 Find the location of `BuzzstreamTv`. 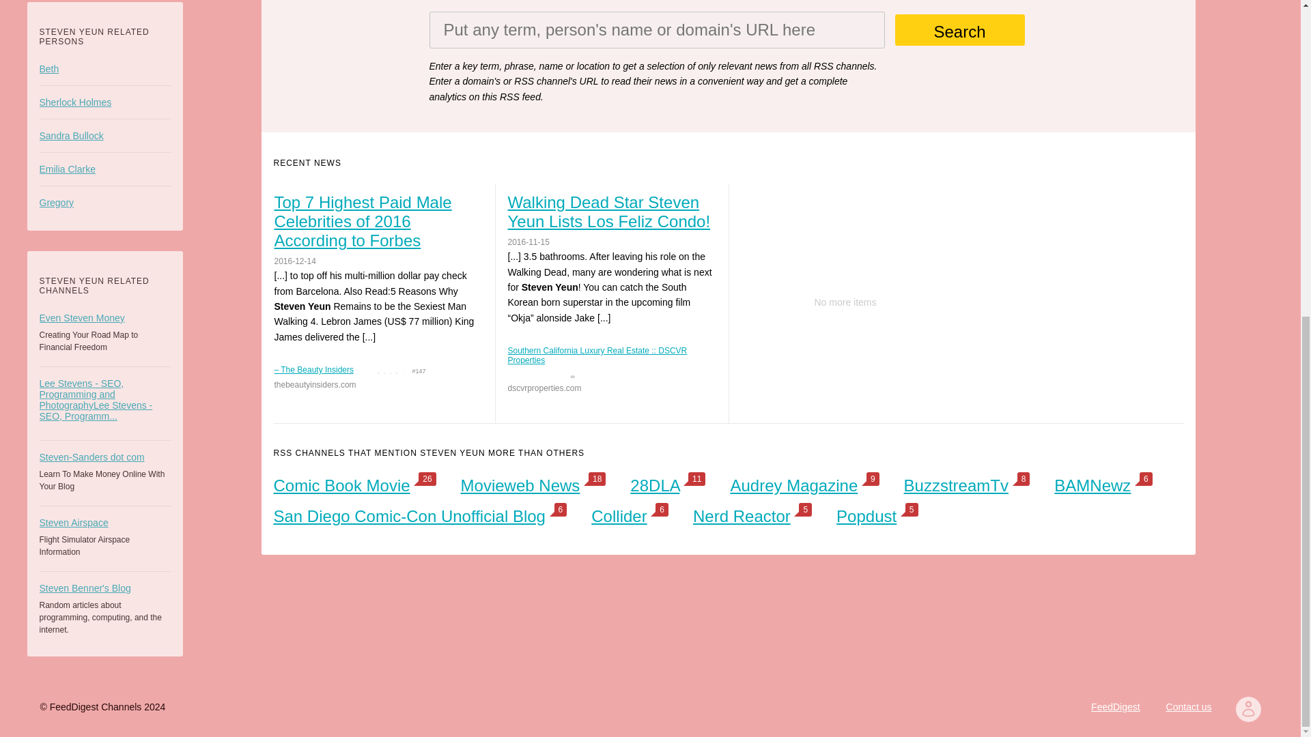

BuzzstreamTv is located at coordinates (956, 485).